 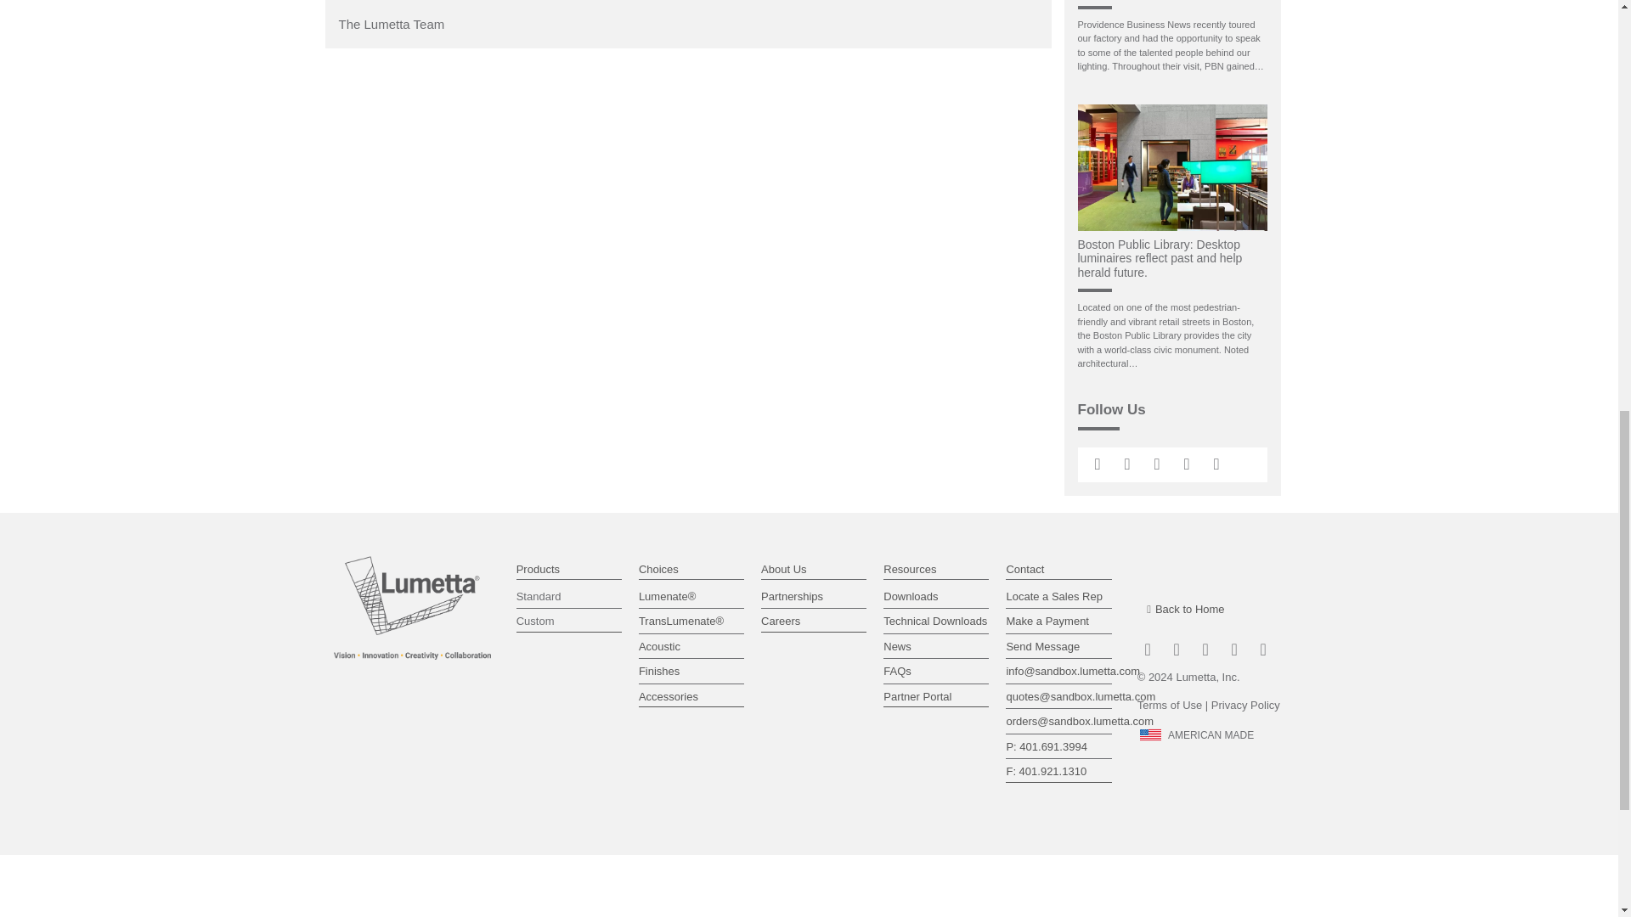 What do you see at coordinates (1216, 464) in the screenshot?
I see `Facebook` at bounding box center [1216, 464].